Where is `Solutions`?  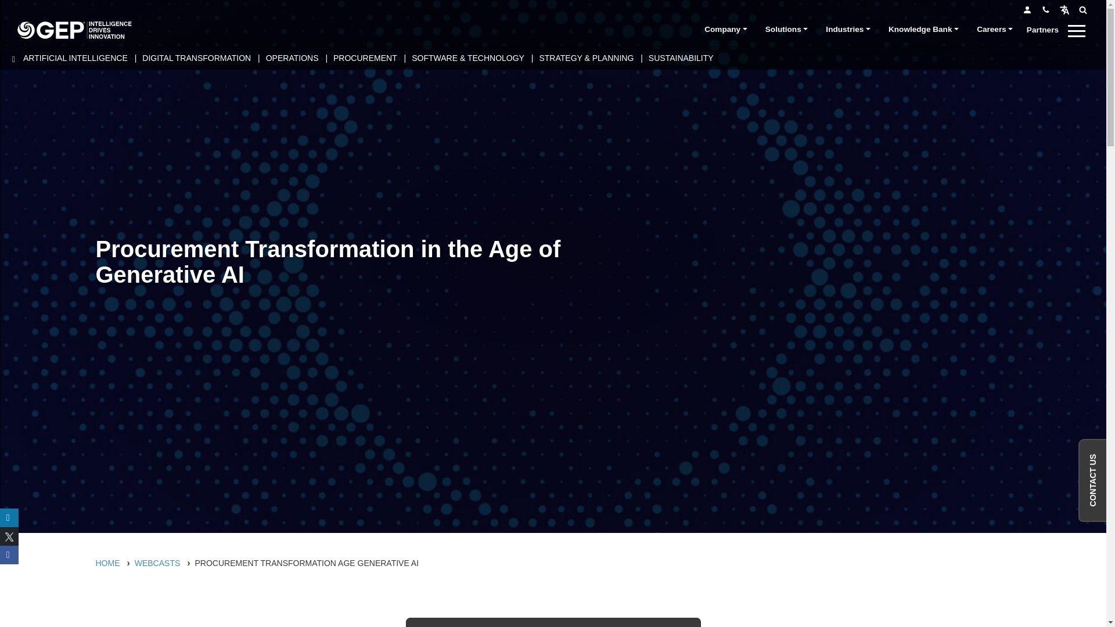
Solutions is located at coordinates (786, 30).